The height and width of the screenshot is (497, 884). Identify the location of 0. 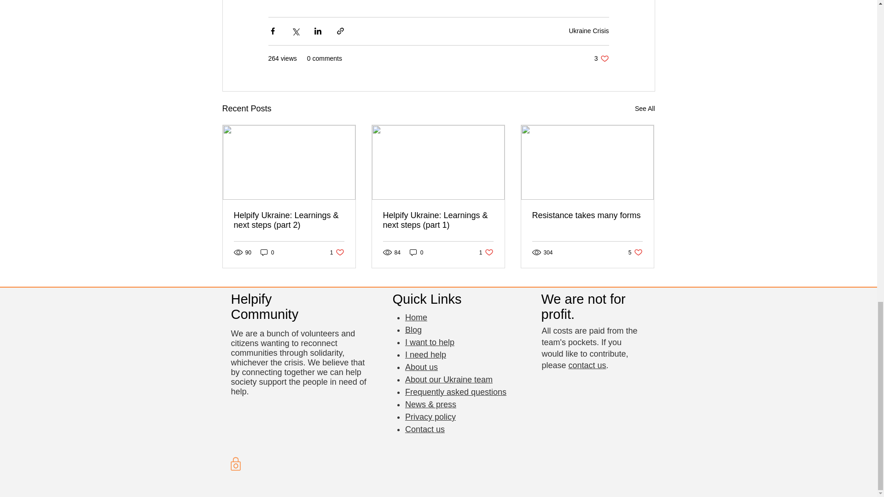
(587, 215).